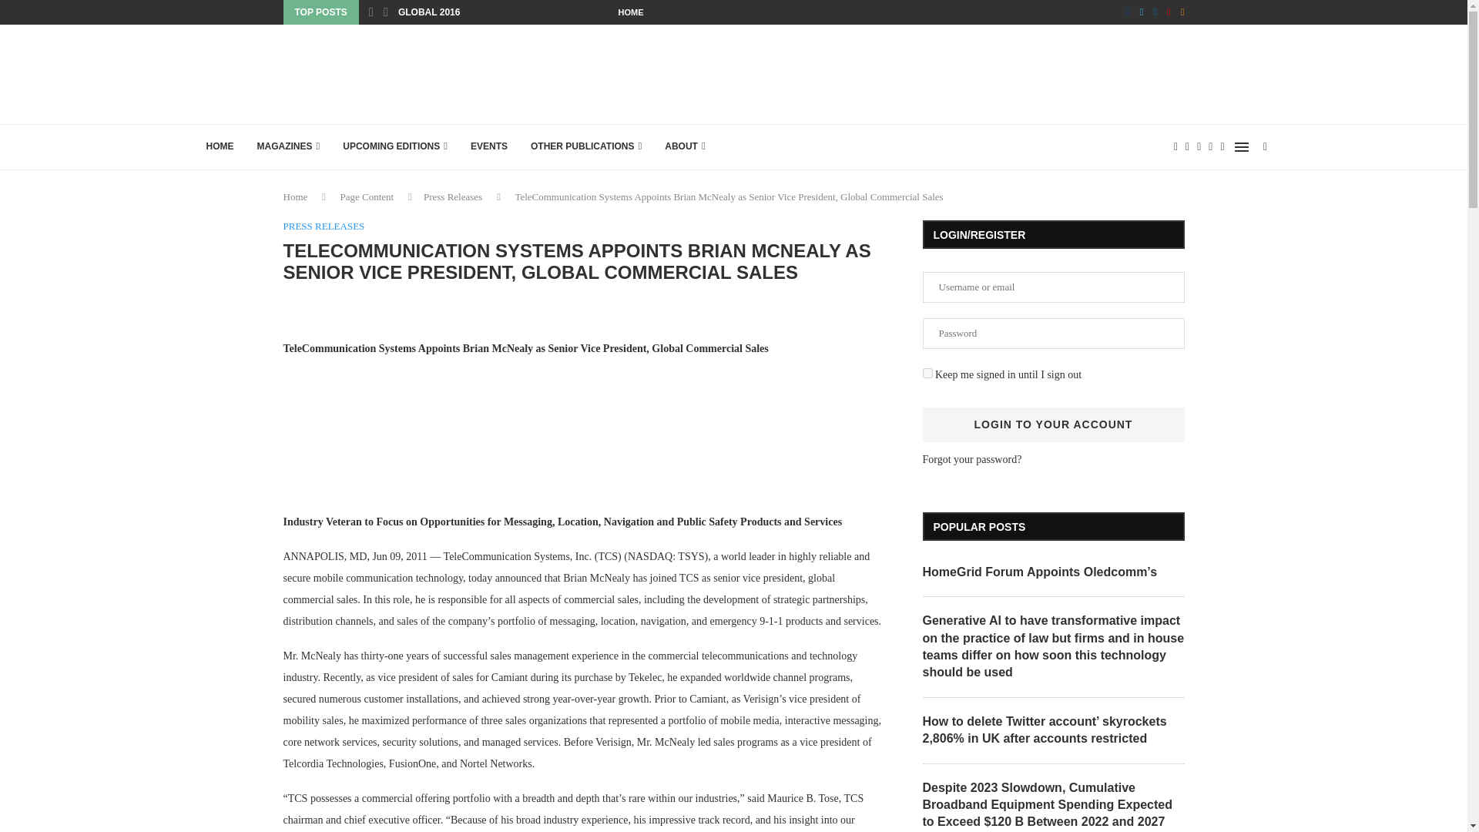 The width and height of the screenshot is (1479, 832). Describe the element at coordinates (1054, 424) in the screenshot. I see `Login to your account` at that location.